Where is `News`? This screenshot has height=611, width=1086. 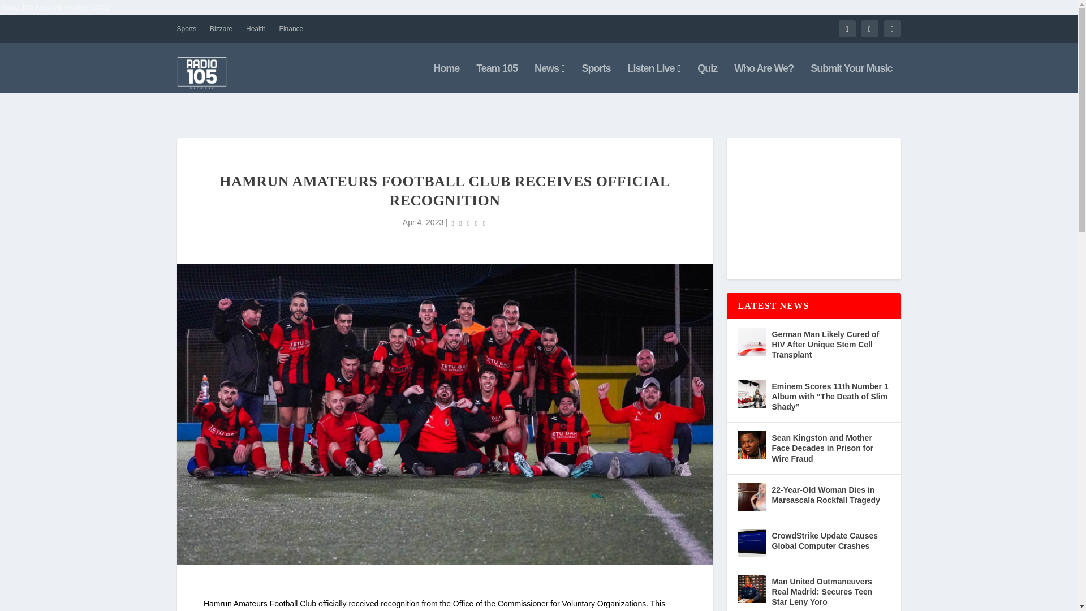
News is located at coordinates (549, 78).